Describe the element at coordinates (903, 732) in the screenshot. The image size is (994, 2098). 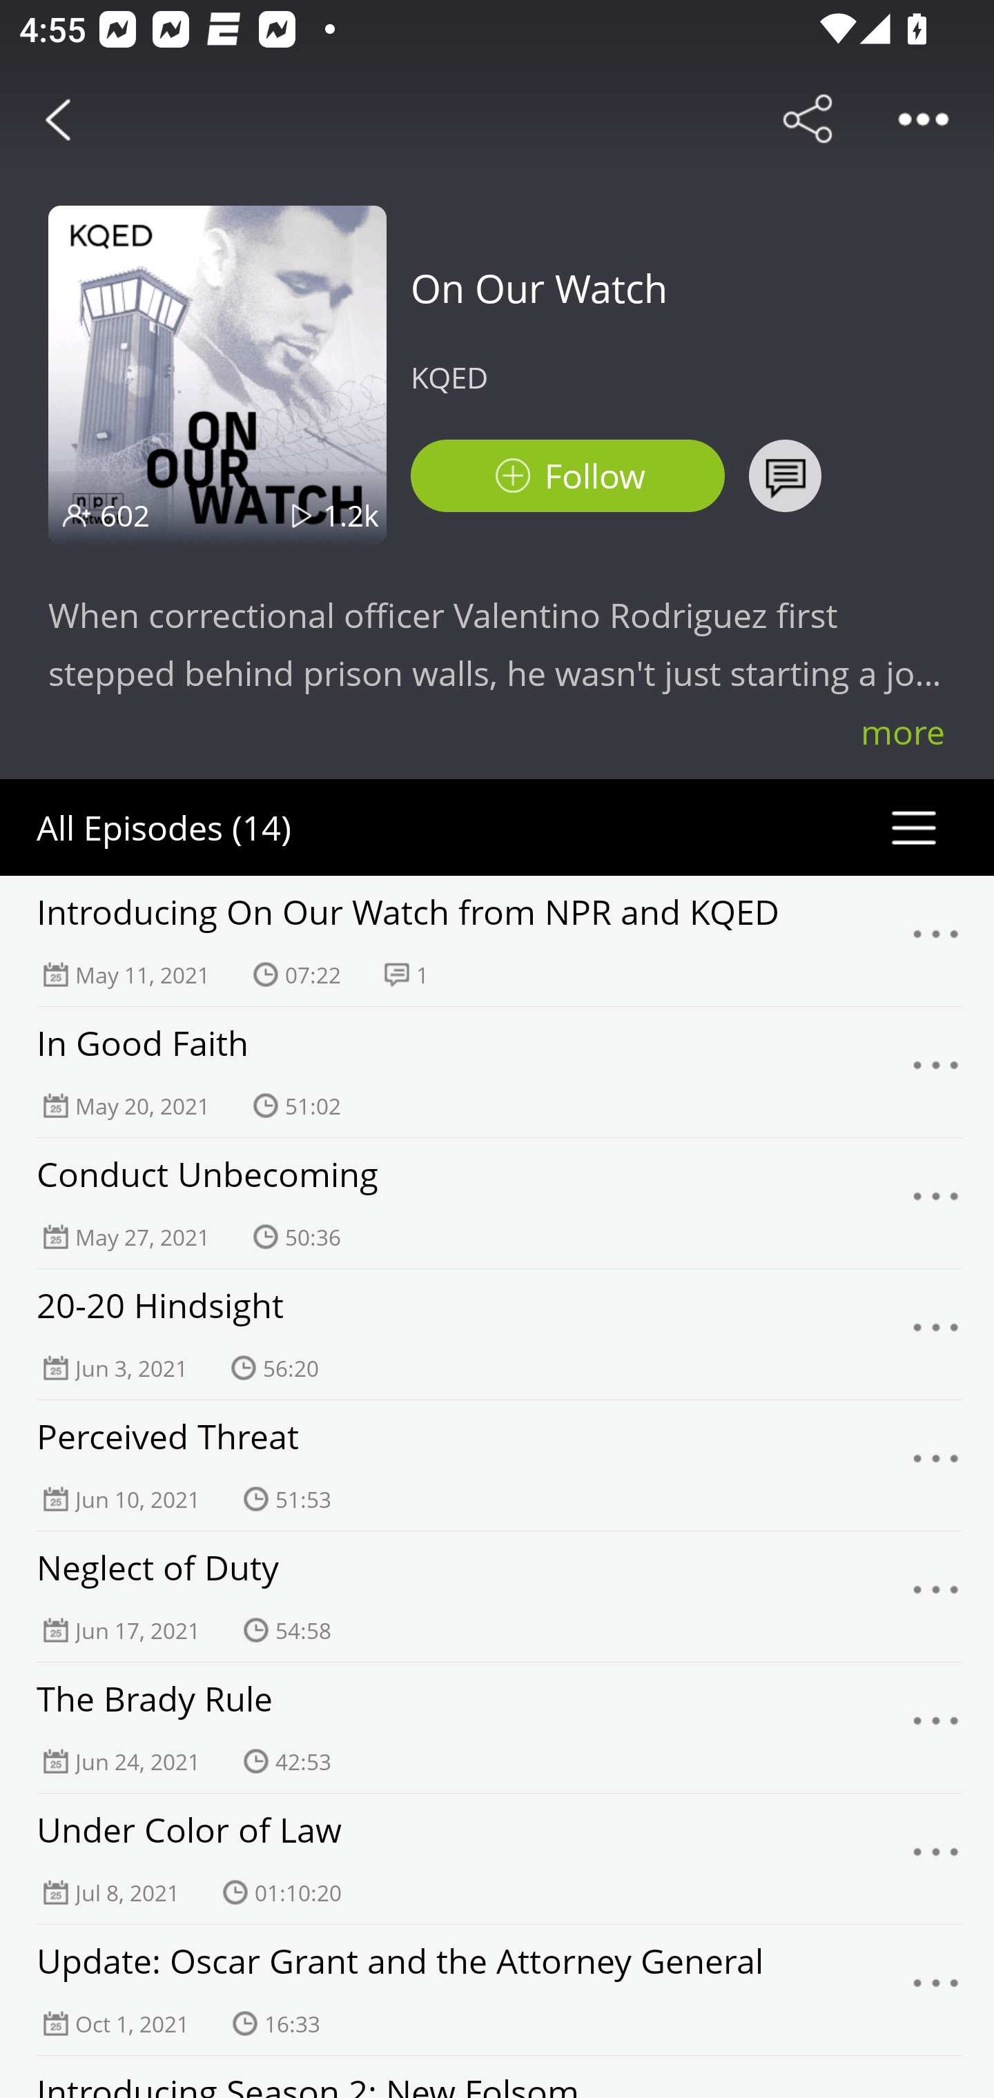
I see `more` at that location.